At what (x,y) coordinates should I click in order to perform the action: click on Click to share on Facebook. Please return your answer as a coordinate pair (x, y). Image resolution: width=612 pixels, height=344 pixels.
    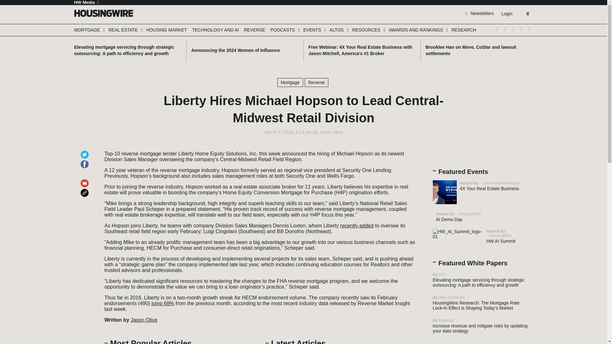
    Looking at the image, I should click on (85, 161).